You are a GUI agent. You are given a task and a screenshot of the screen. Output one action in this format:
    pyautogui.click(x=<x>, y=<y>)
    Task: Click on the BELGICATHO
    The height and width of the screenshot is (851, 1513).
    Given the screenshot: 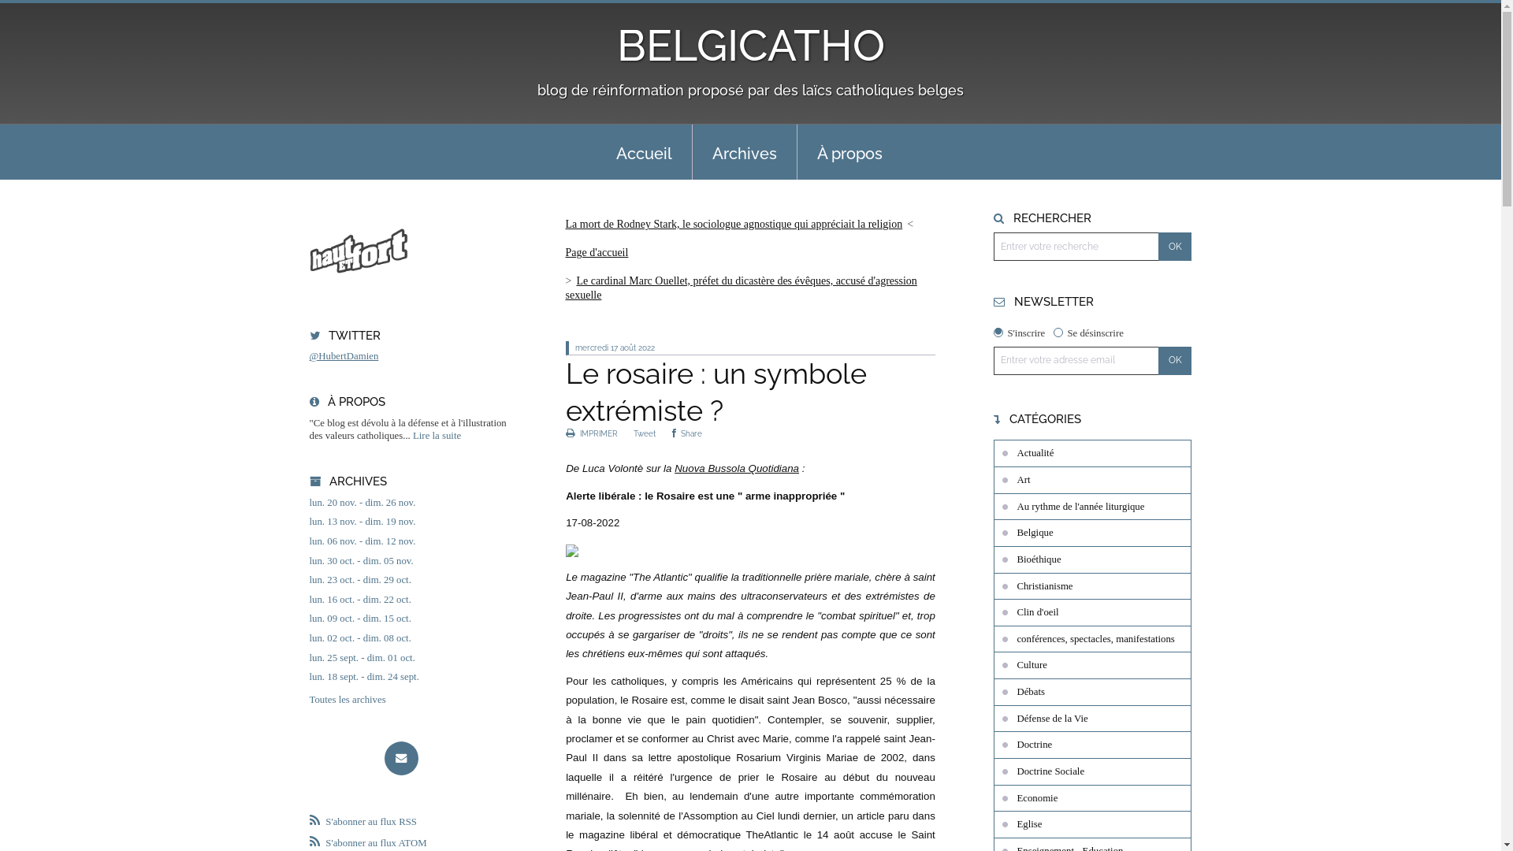 What is the action you would take?
    pyautogui.click(x=750, y=46)
    